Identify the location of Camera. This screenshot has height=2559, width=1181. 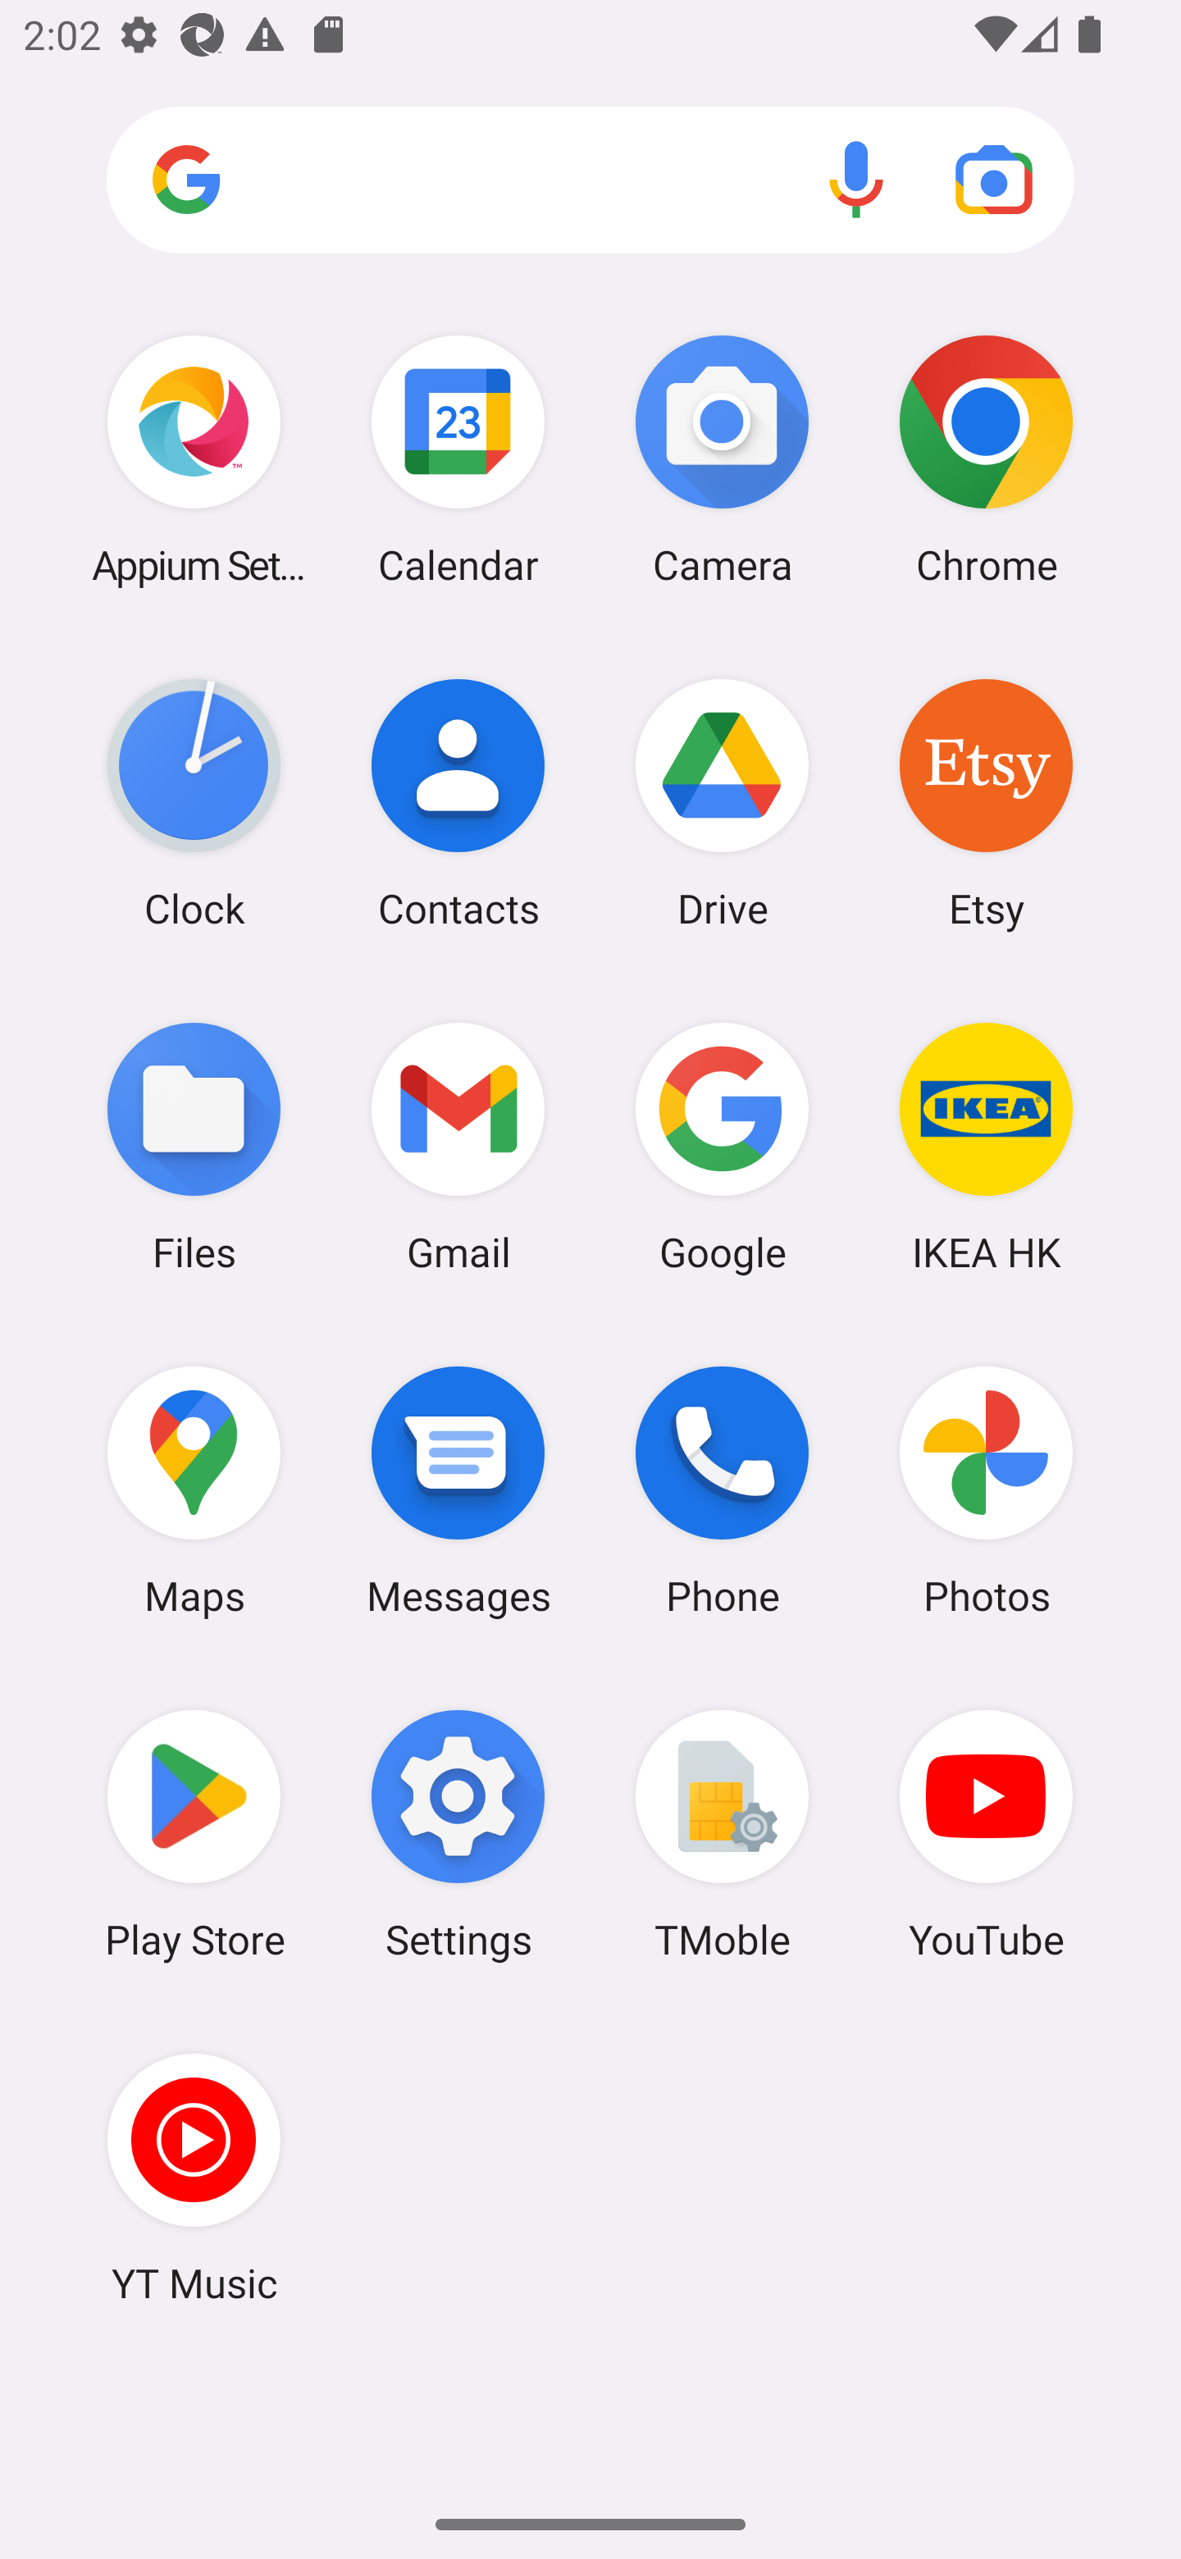
(723, 459).